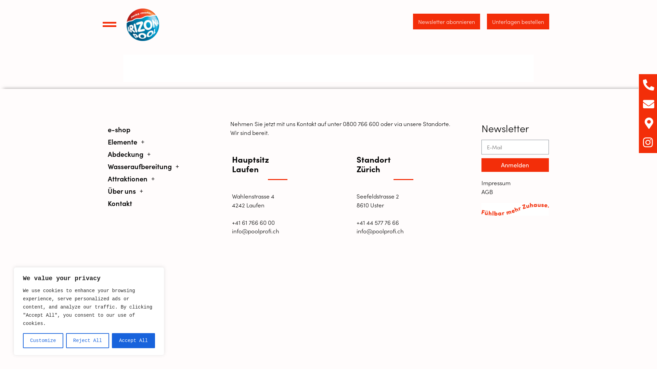 The width and height of the screenshot is (657, 369). Describe the element at coordinates (145, 129) in the screenshot. I see `e-shop` at that location.